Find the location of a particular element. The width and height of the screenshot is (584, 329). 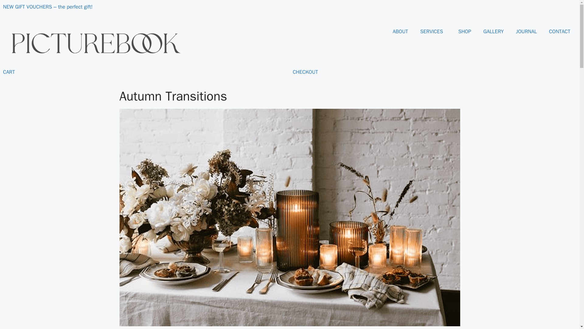

CART is located at coordinates (9, 72).